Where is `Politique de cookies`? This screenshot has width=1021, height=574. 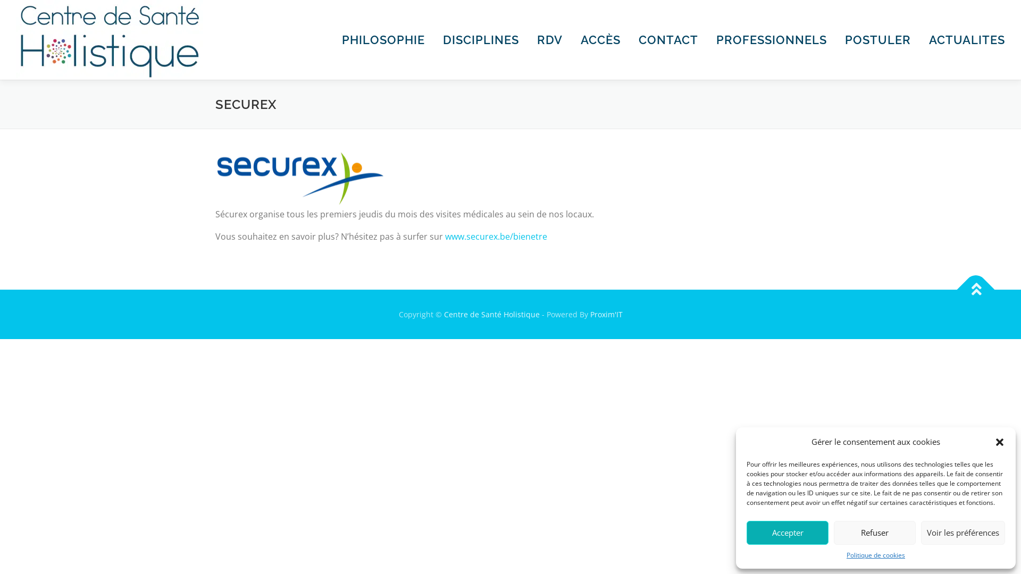 Politique de cookies is located at coordinates (876, 555).